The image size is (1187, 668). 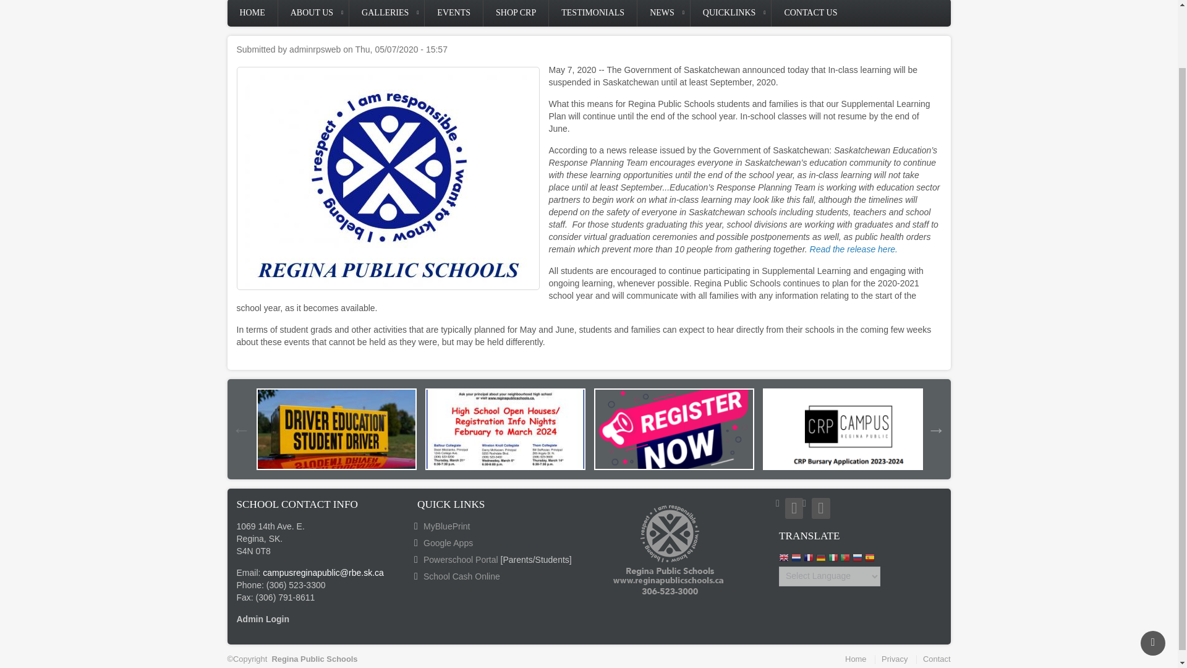 What do you see at coordinates (252, 14) in the screenshot?
I see `HOME` at bounding box center [252, 14].